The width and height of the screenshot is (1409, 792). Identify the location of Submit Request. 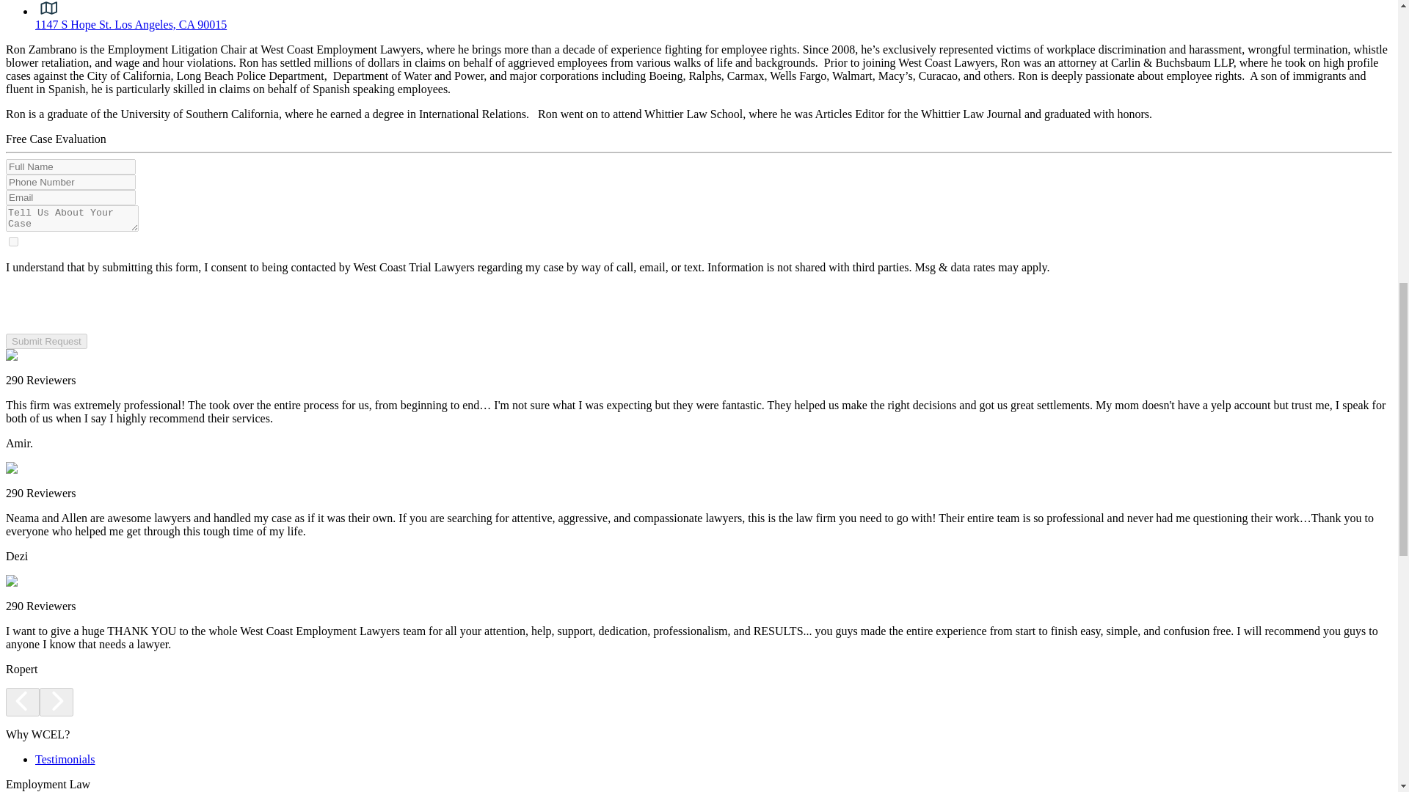
(46, 341).